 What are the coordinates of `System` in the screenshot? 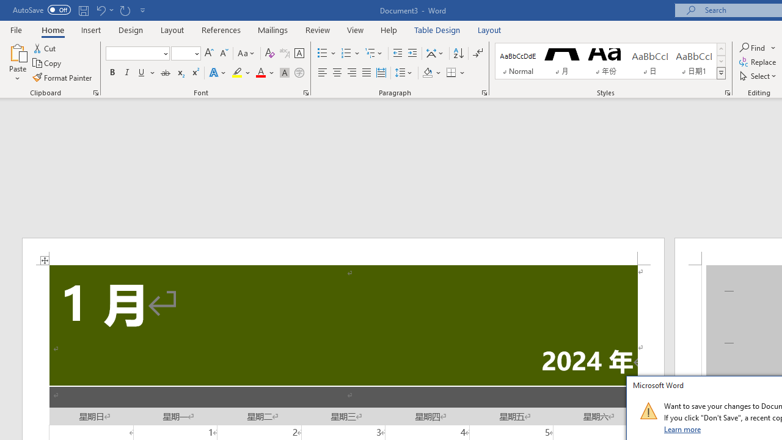 It's located at (6, 7).